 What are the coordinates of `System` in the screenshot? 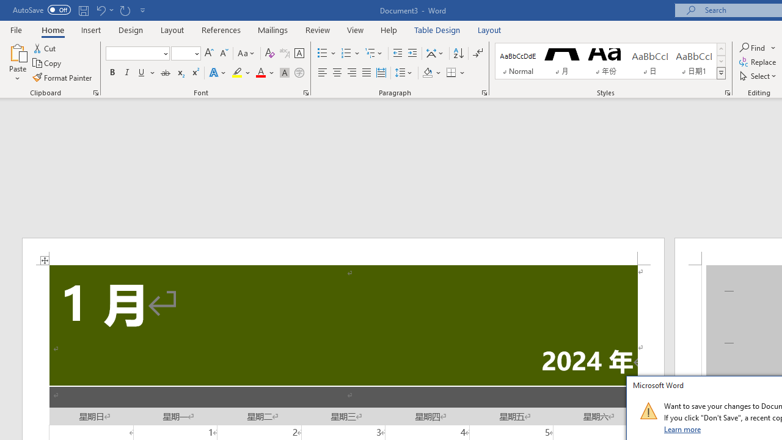 It's located at (6, 7).